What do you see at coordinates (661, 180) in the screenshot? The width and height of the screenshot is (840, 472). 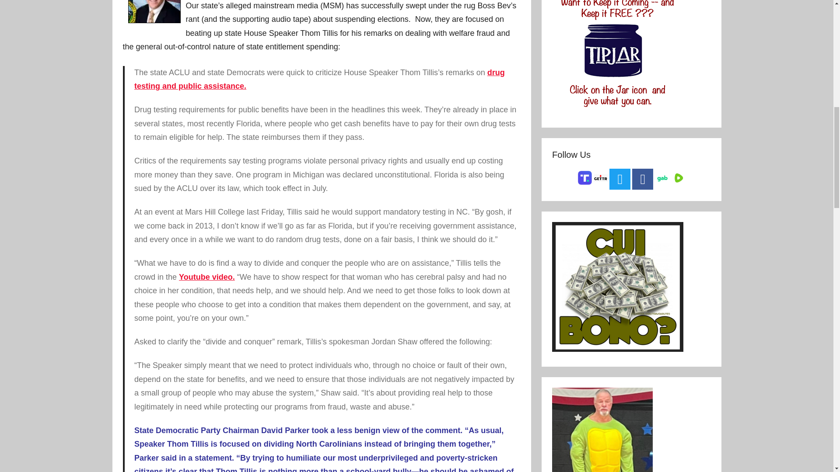 I see `gab` at bounding box center [661, 180].